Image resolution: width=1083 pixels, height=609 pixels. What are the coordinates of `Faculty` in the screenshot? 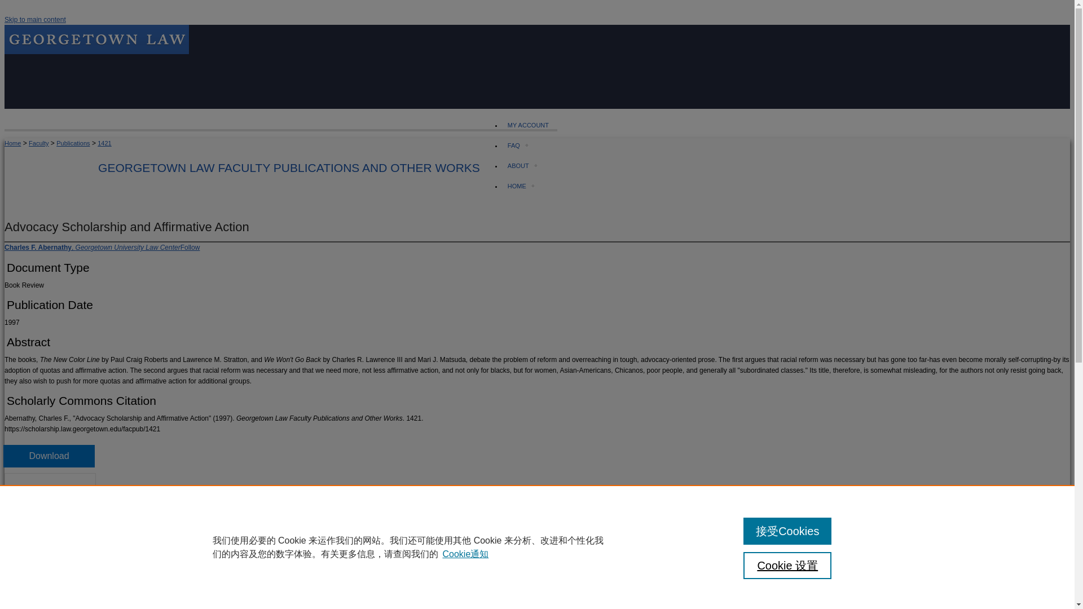 It's located at (38, 143).